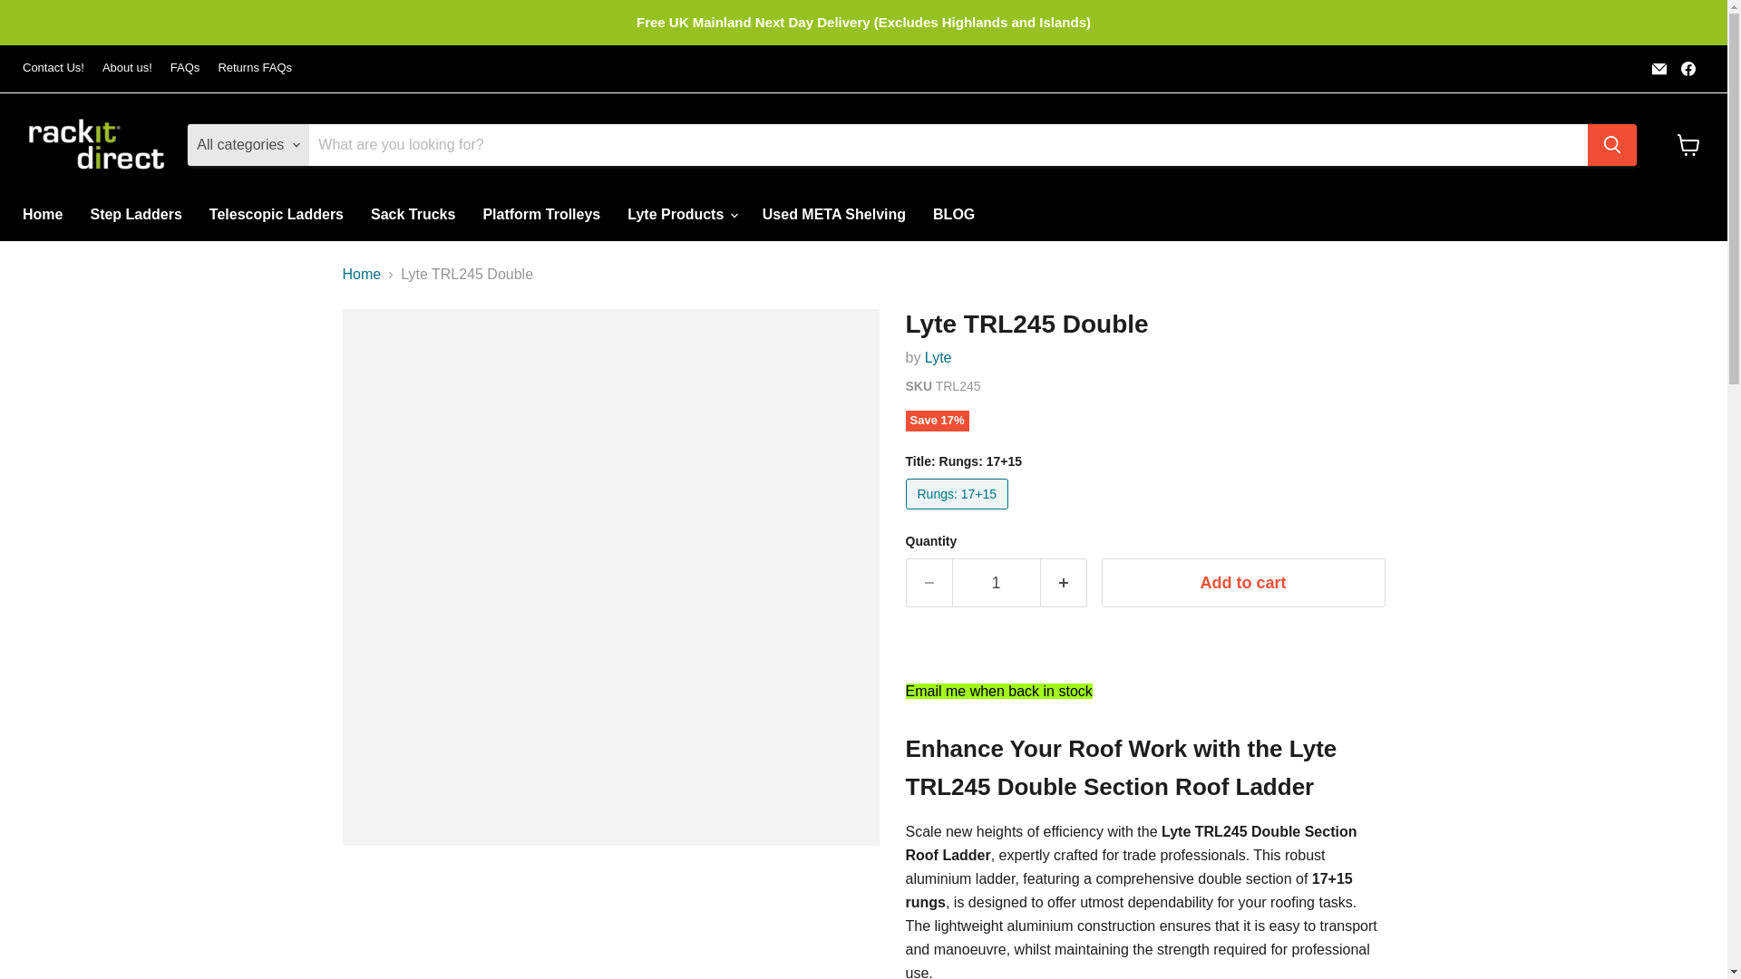  Describe the element at coordinates (53, 69) in the screenshot. I see `Contact Us!` at that location.